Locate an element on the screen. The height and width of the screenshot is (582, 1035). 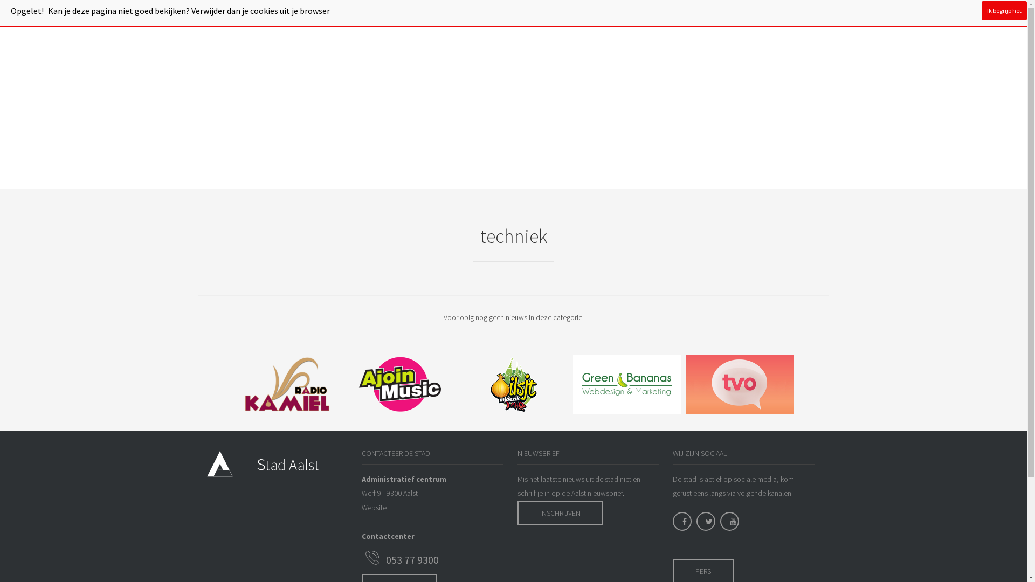
ACADEMIE is located at coordinates (466, 14).